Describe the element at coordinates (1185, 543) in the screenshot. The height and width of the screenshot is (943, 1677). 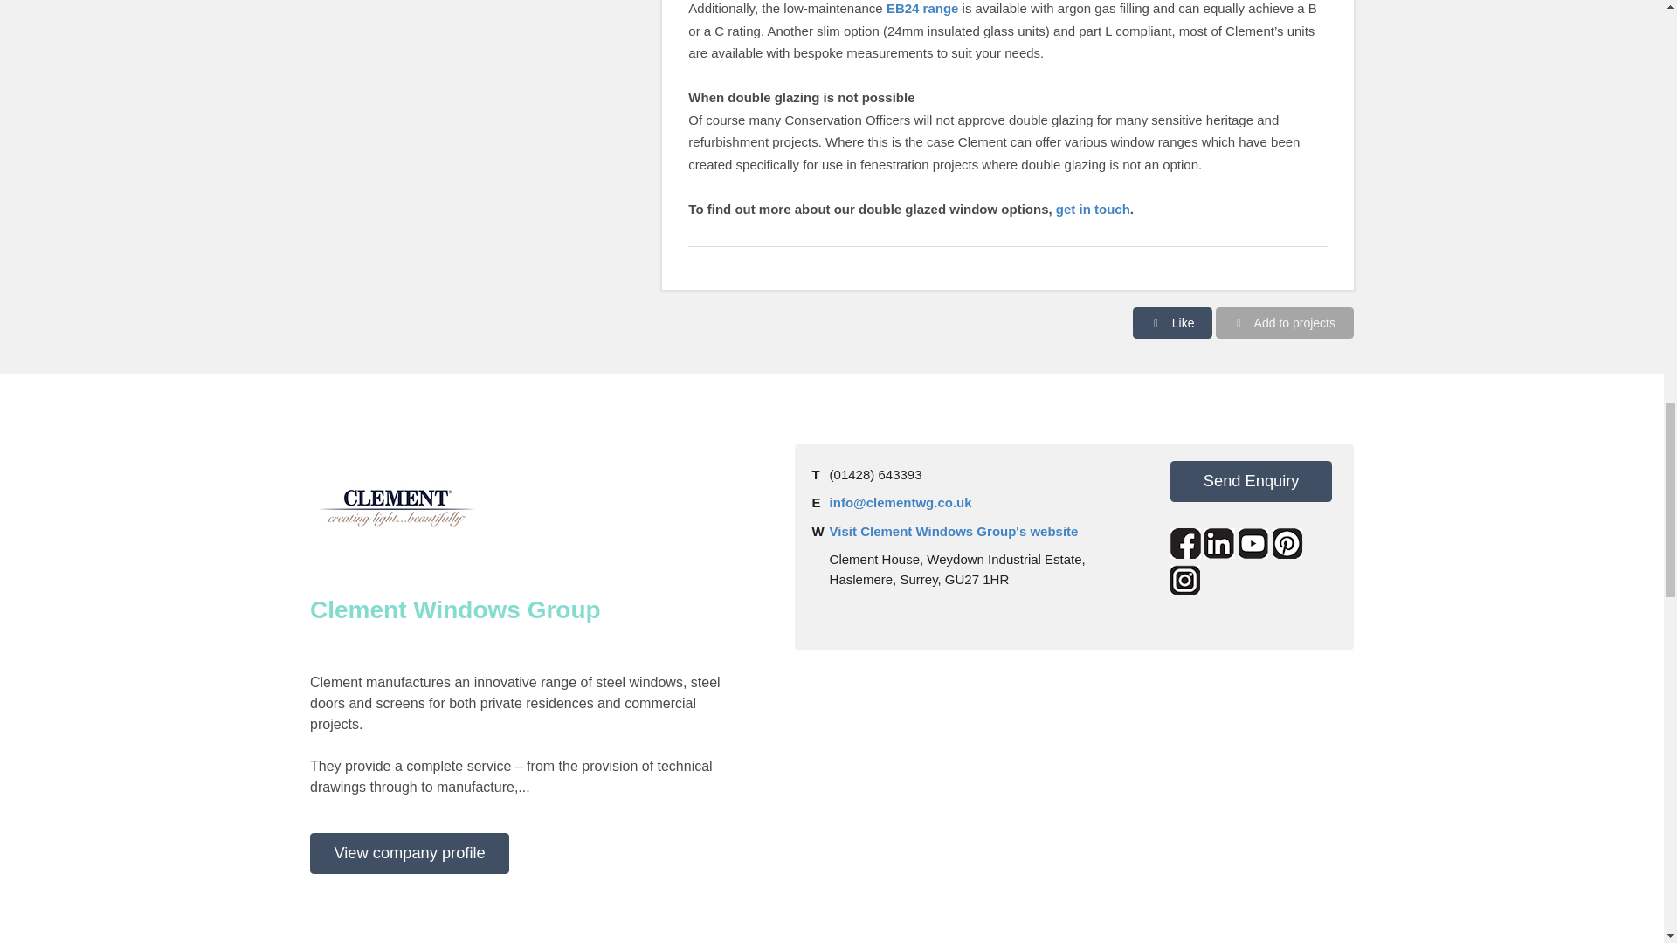
I see `Follow Clement Windows Group on Facebook` at that location.